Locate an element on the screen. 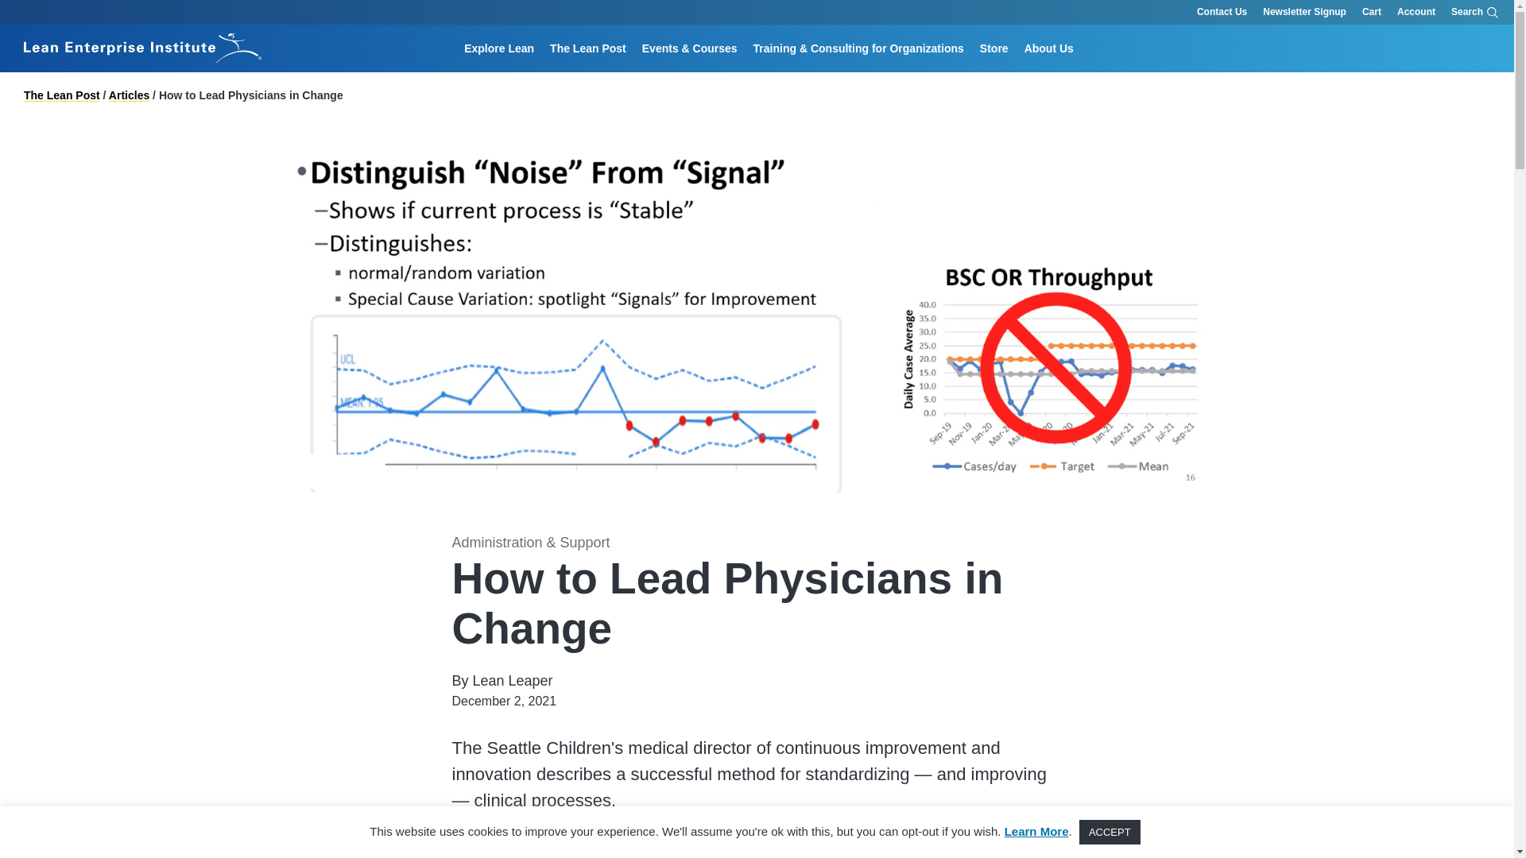  Account is located at coordinates (1416, 13).